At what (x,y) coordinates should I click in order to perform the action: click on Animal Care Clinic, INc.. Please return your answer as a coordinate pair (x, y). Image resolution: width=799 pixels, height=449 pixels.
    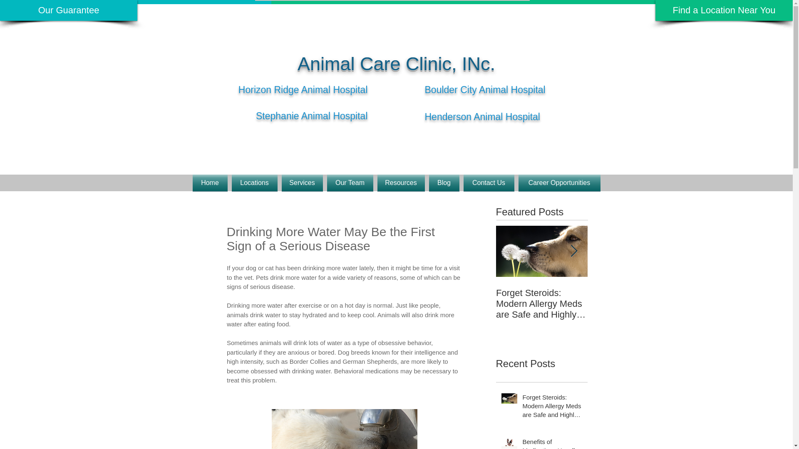
    Looking at the image, I should click on (396, 64).